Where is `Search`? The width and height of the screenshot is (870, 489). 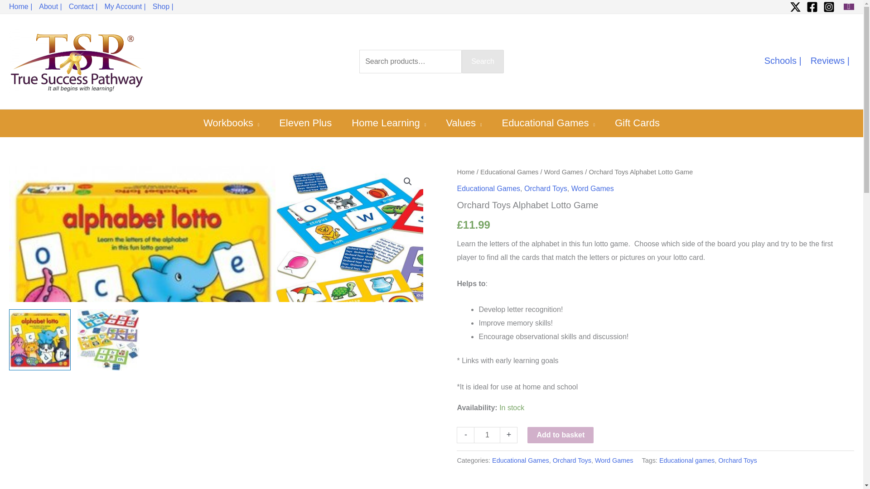 Search is located at coordinates (483, 62).